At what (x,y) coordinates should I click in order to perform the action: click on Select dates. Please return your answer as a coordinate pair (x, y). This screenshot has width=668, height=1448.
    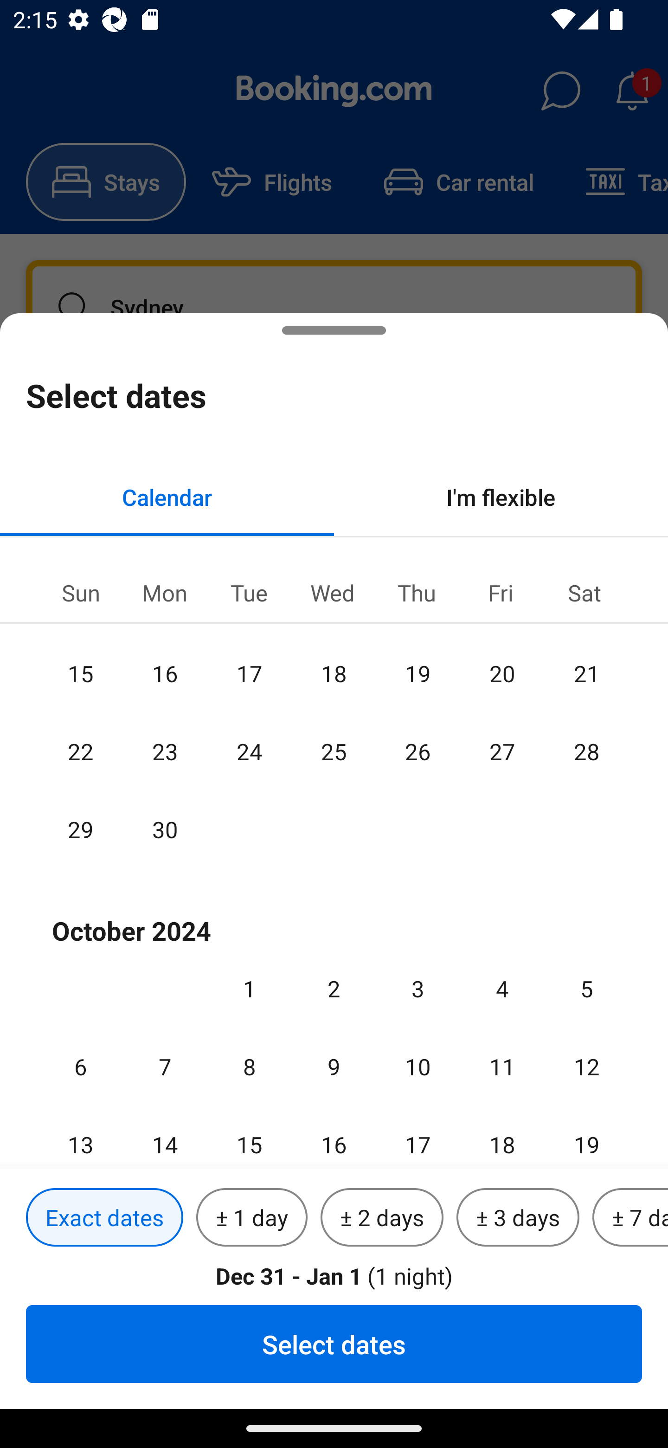
    Looking at the image, I should click on (334, 1344).